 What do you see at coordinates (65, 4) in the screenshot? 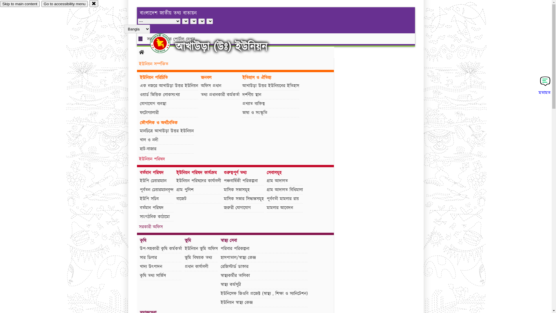
I see `Go to accessibility menu` at bounding box center [65, 4].